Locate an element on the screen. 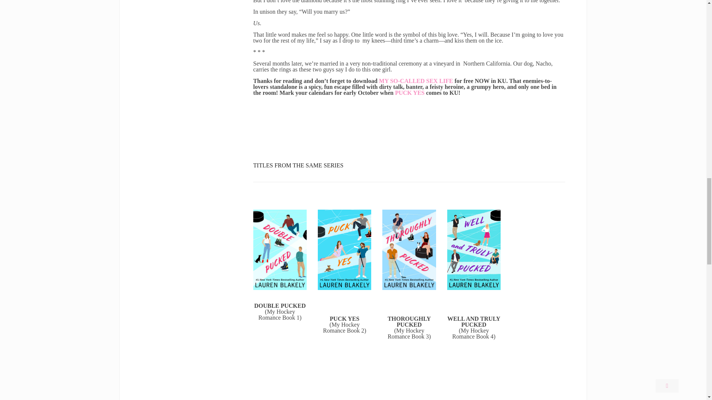  PUCK YES is located at coordinates (409, 93).